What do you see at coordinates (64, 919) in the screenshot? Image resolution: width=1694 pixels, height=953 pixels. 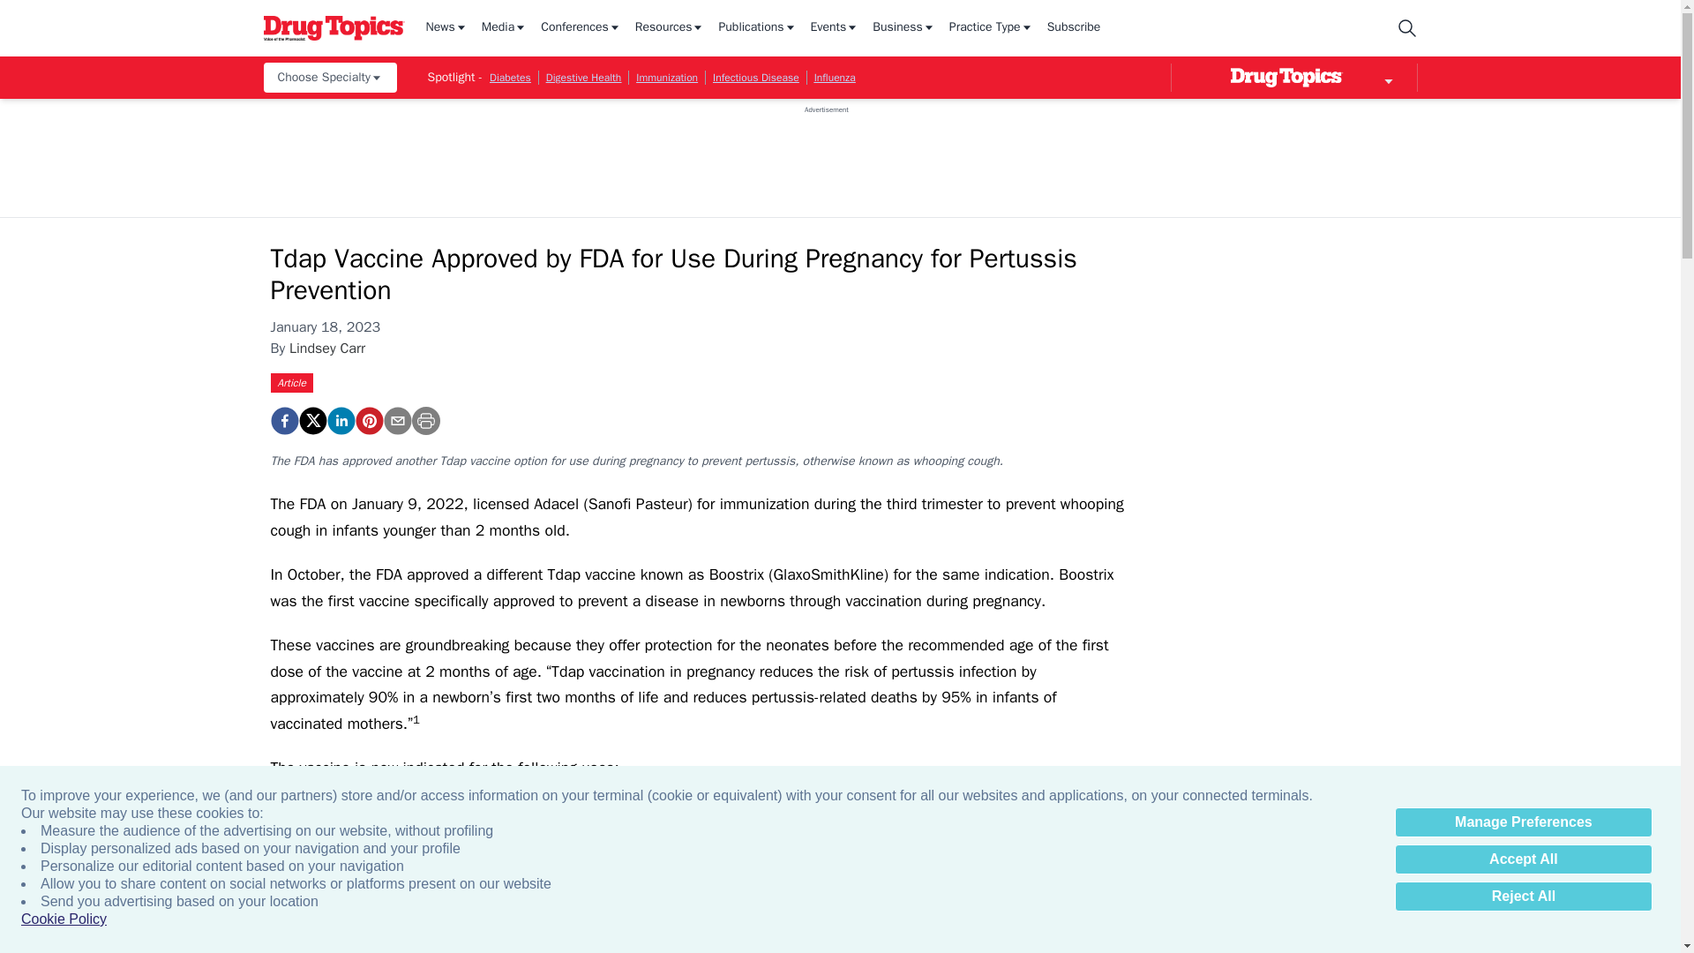 I see `Cookie Policy` at bounding box center [64, 919].